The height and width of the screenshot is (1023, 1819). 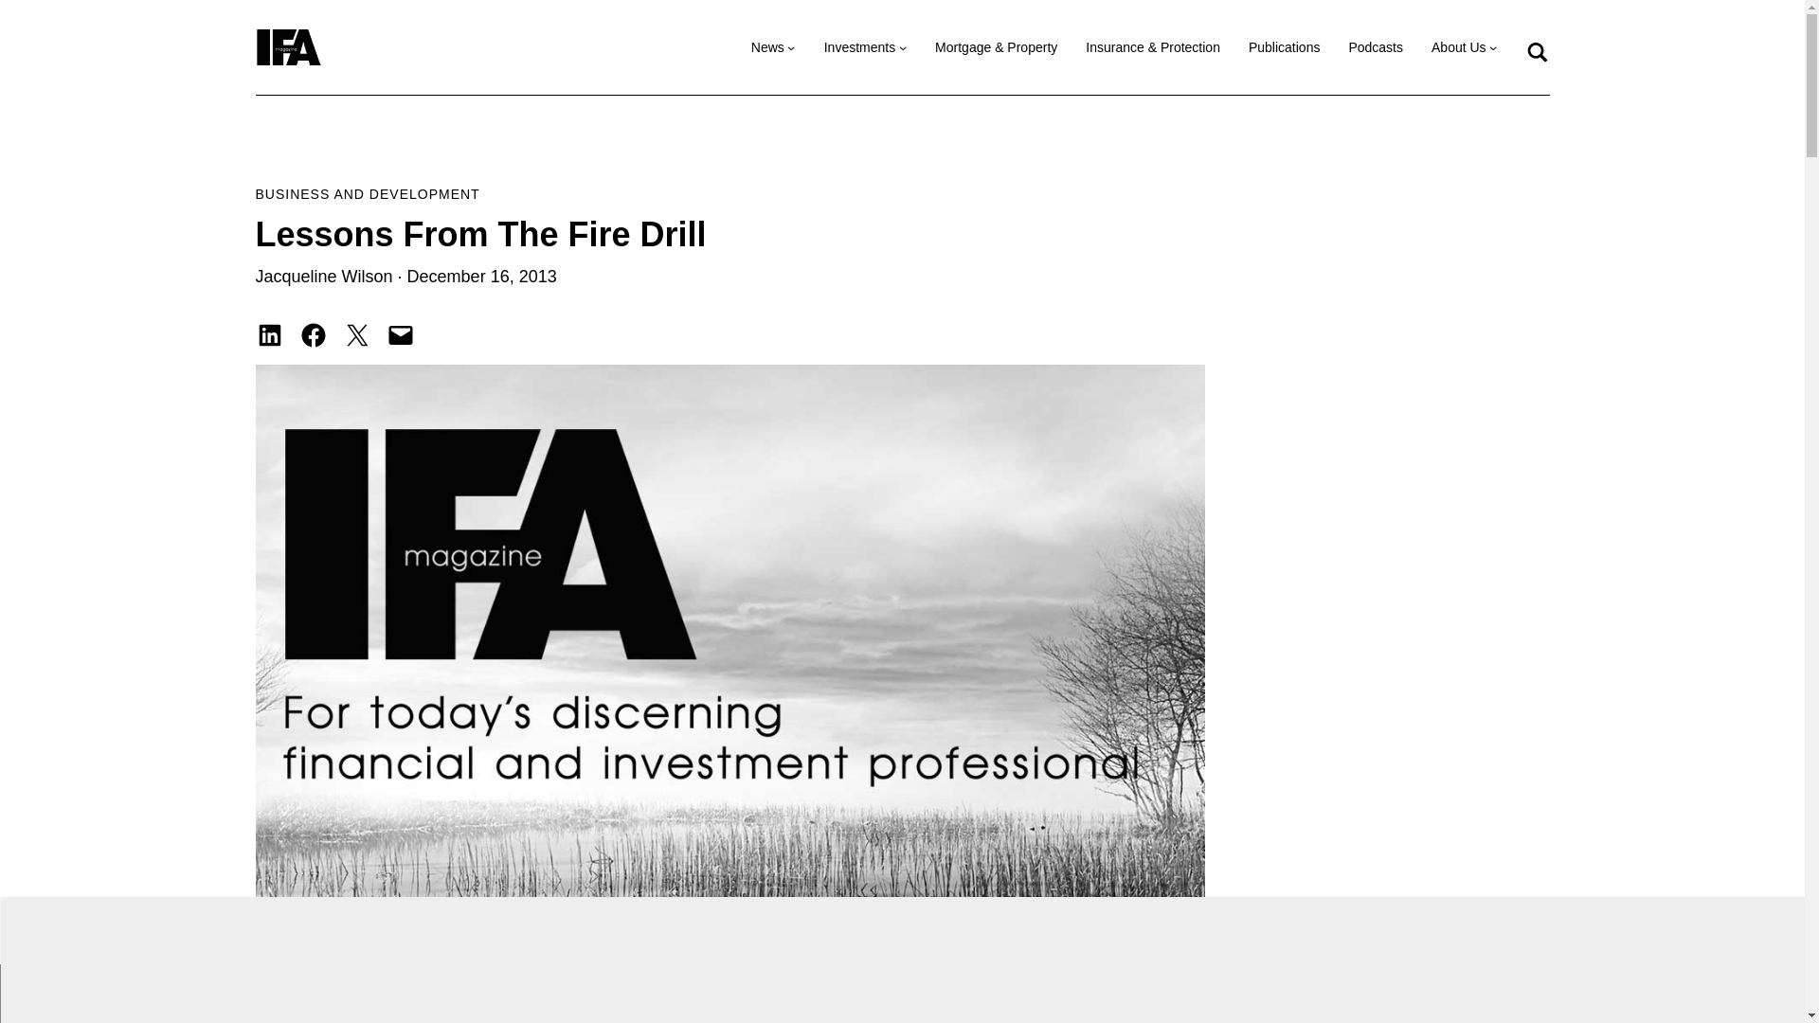 I want to click on Email this Page, so click(x=400, y=335).